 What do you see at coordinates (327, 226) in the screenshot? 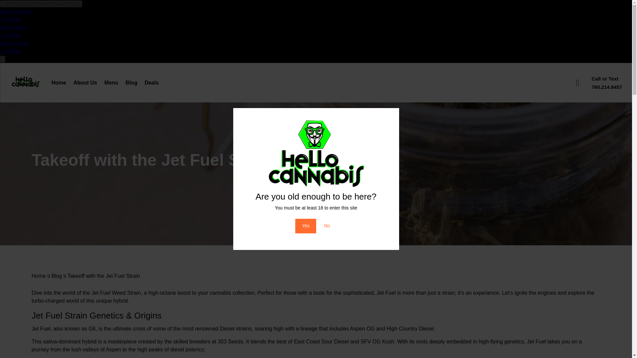
I see `No` at bounding box center [327, 226].